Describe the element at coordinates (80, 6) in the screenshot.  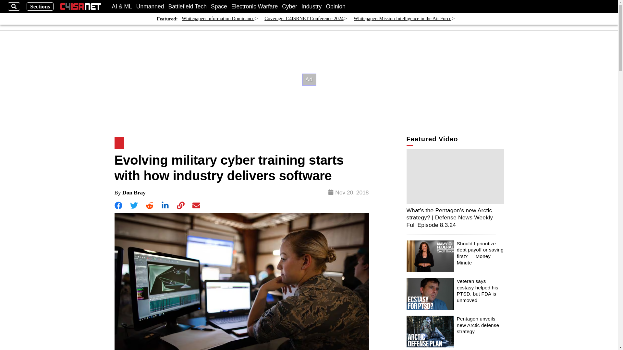
I see `C4ISRNet Logo` at that location.